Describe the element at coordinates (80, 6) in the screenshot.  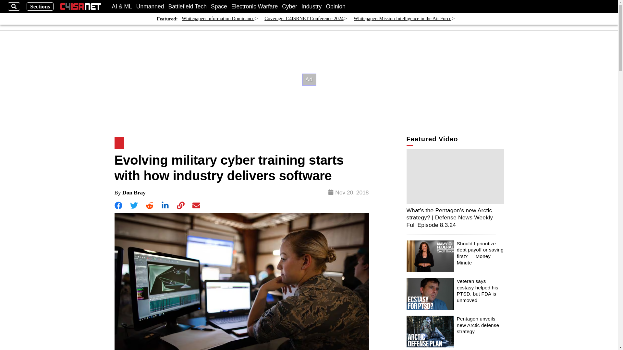
I see `C4ISRNet Logo` at that location.